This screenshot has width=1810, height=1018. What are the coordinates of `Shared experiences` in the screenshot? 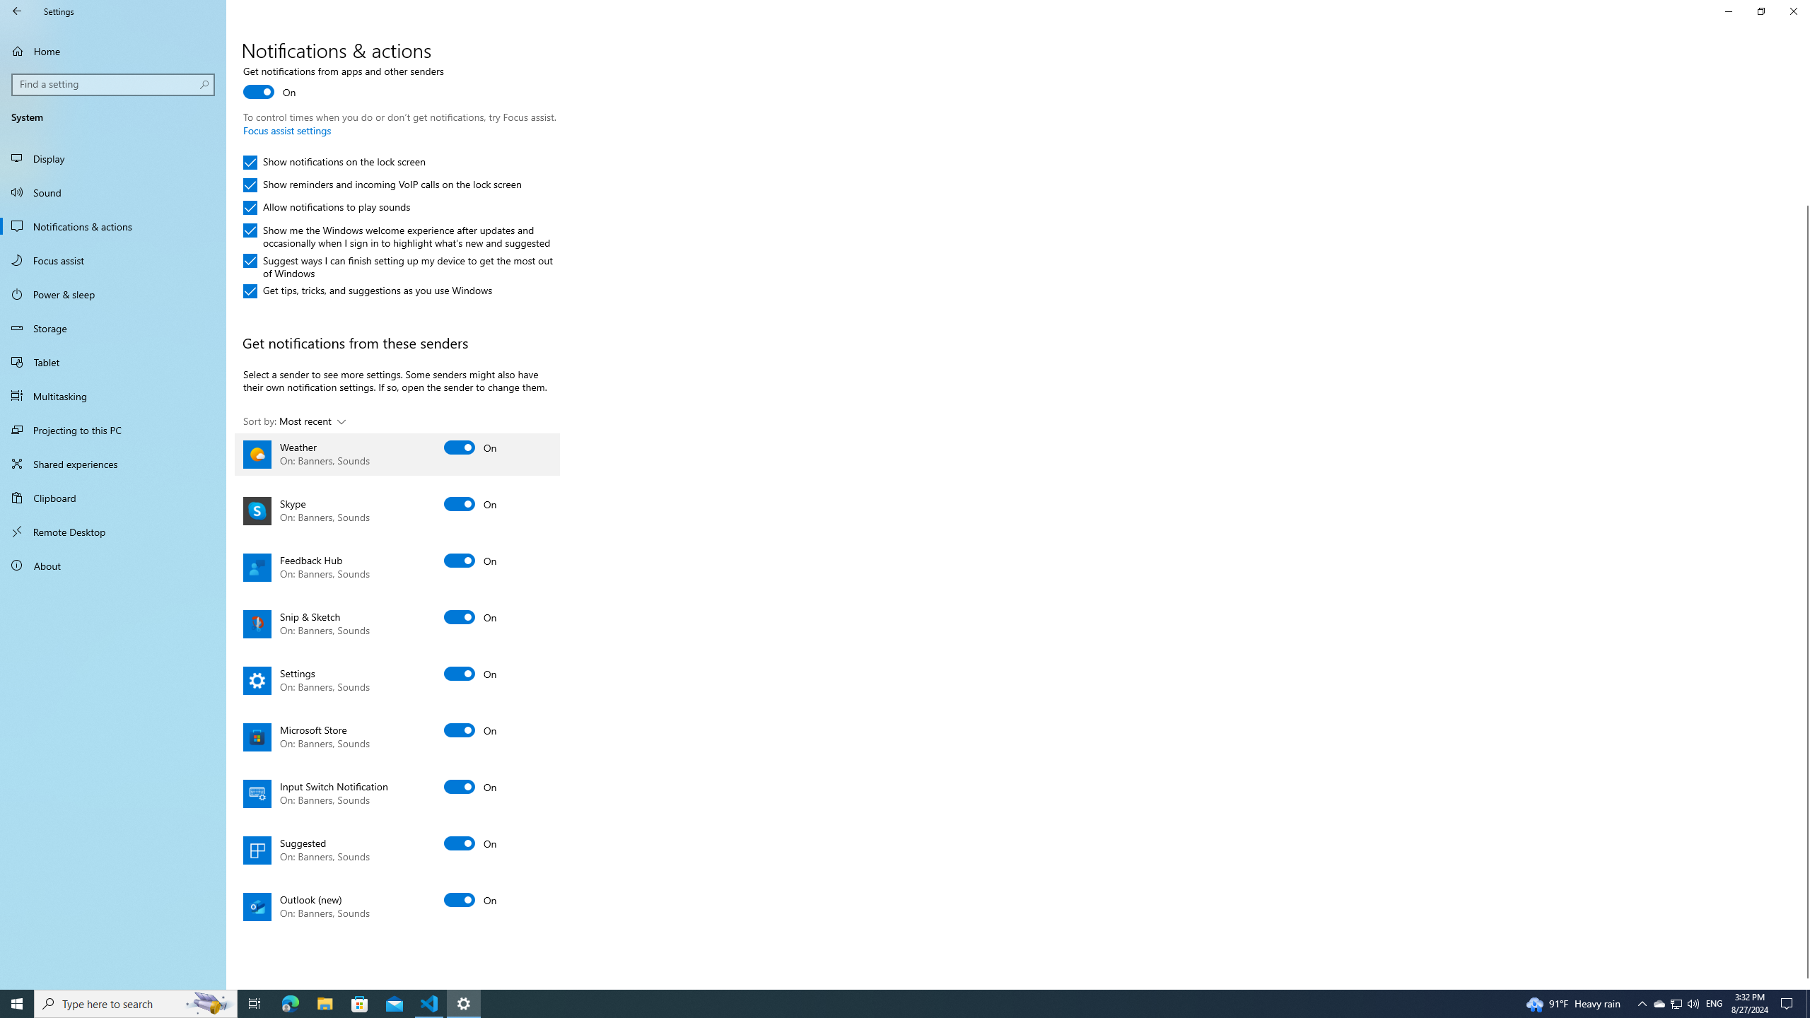 It's located at (113, 464).